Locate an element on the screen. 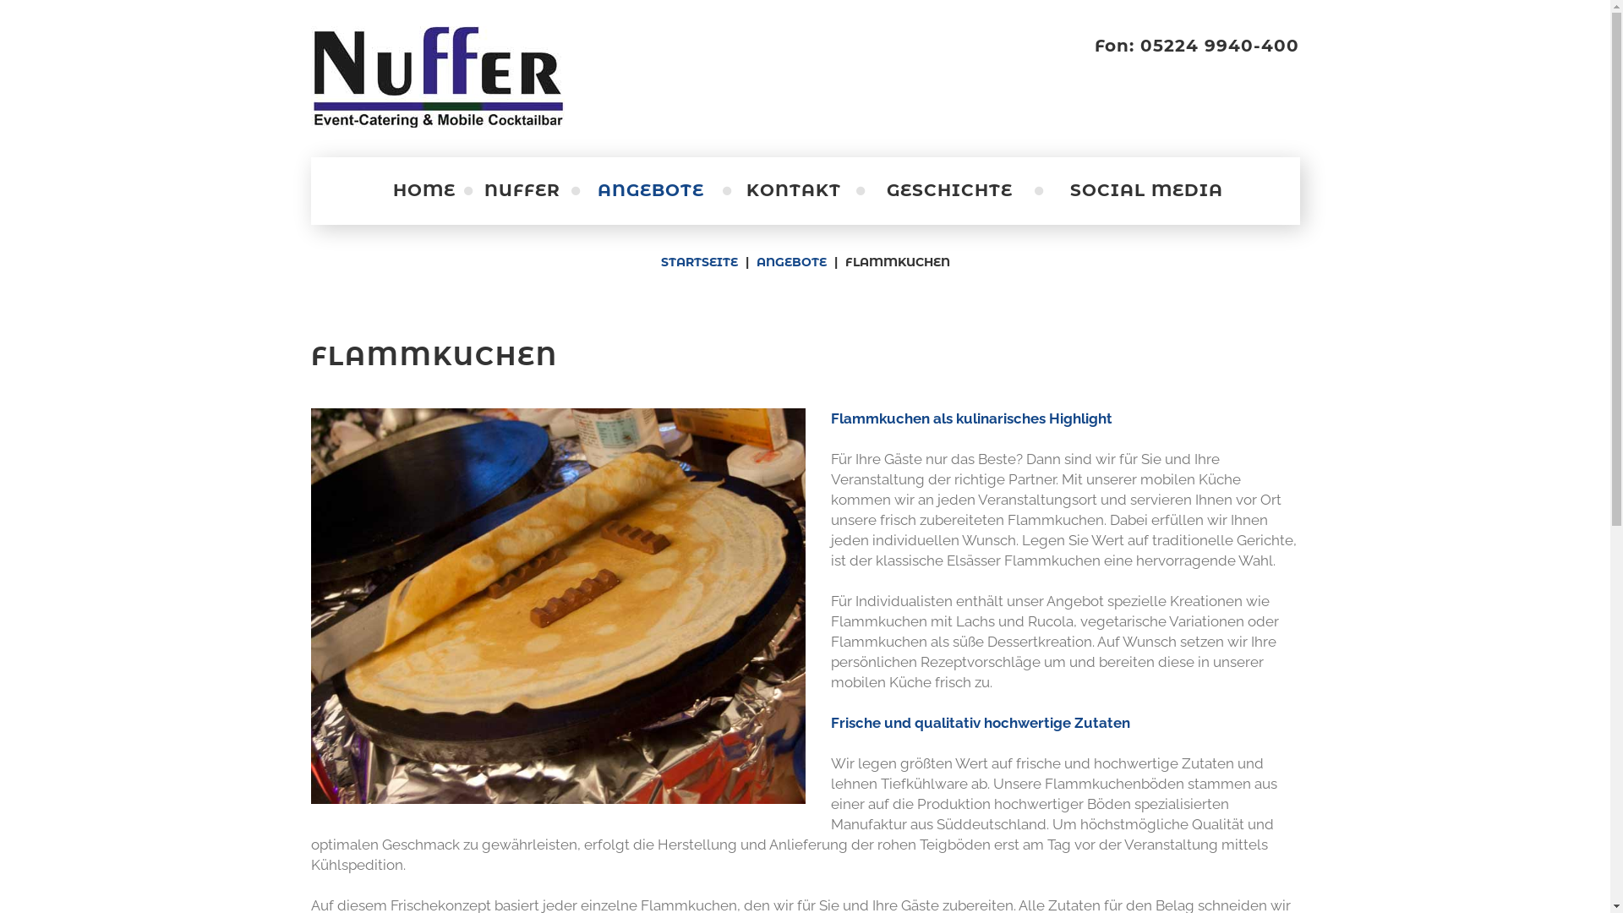  HOME is located at coordinates (424, 190).